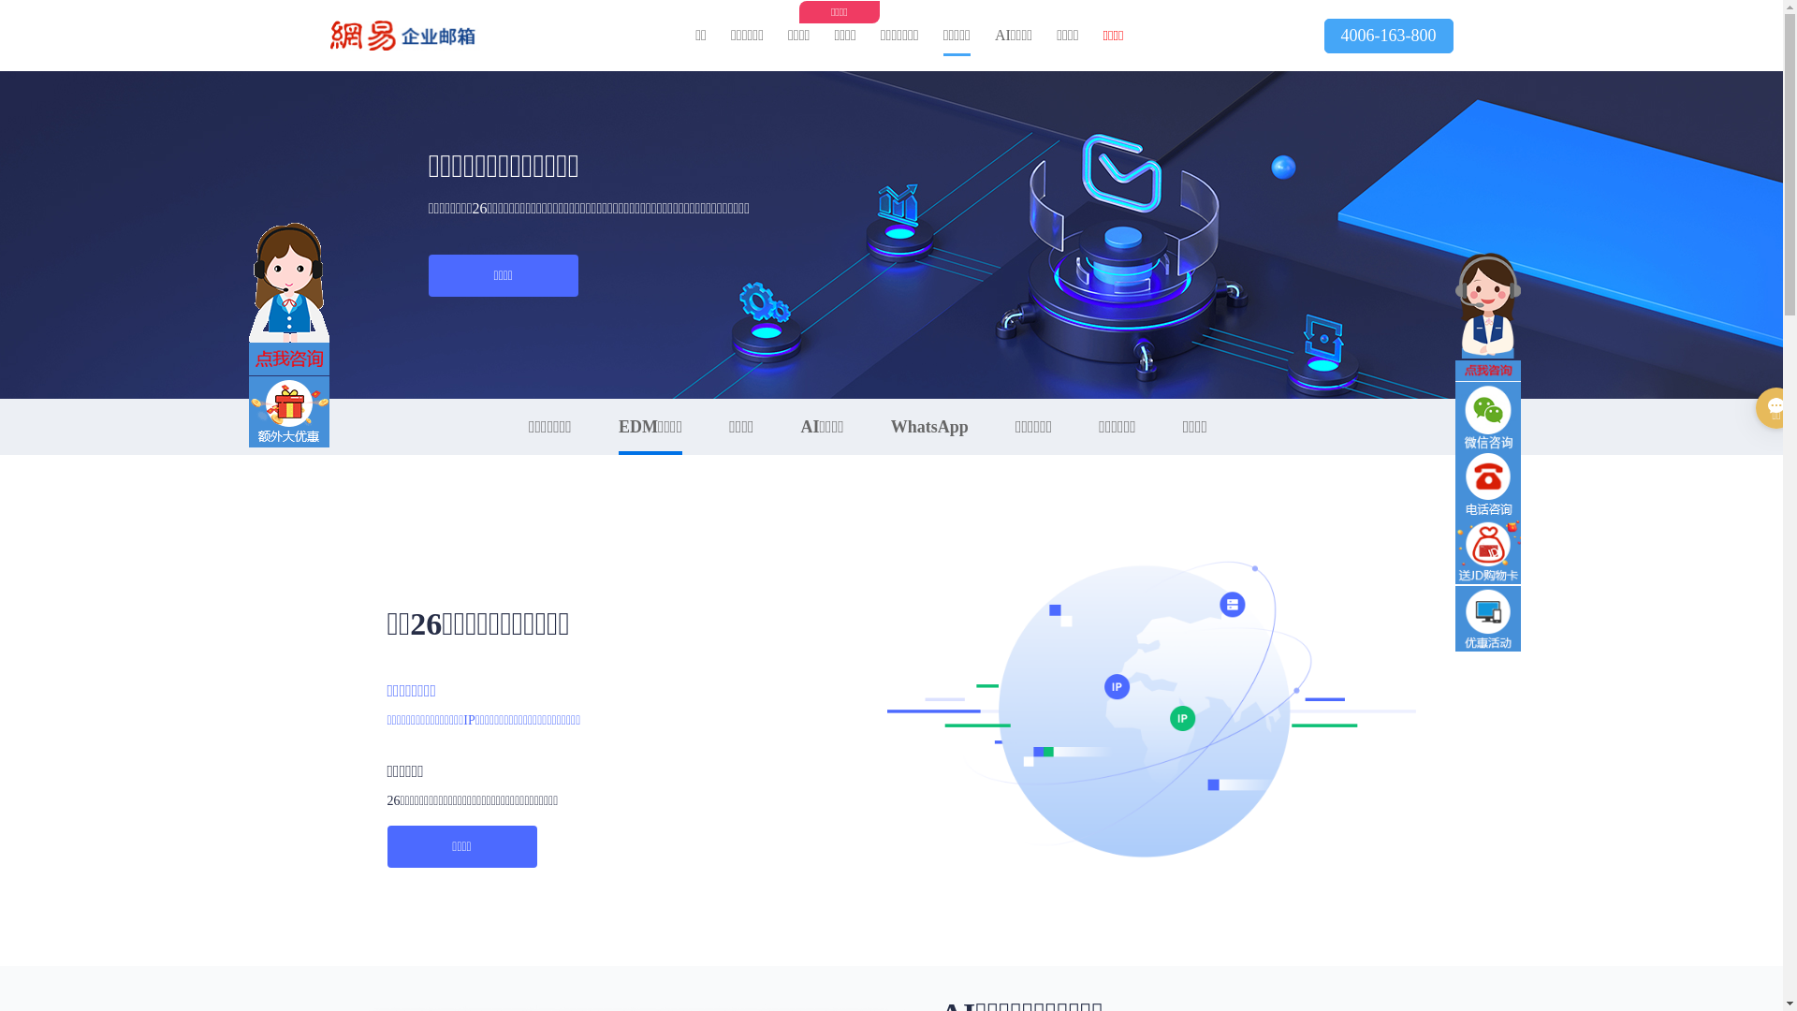  I want to click on 4006-163-800, so click(1388, 36).